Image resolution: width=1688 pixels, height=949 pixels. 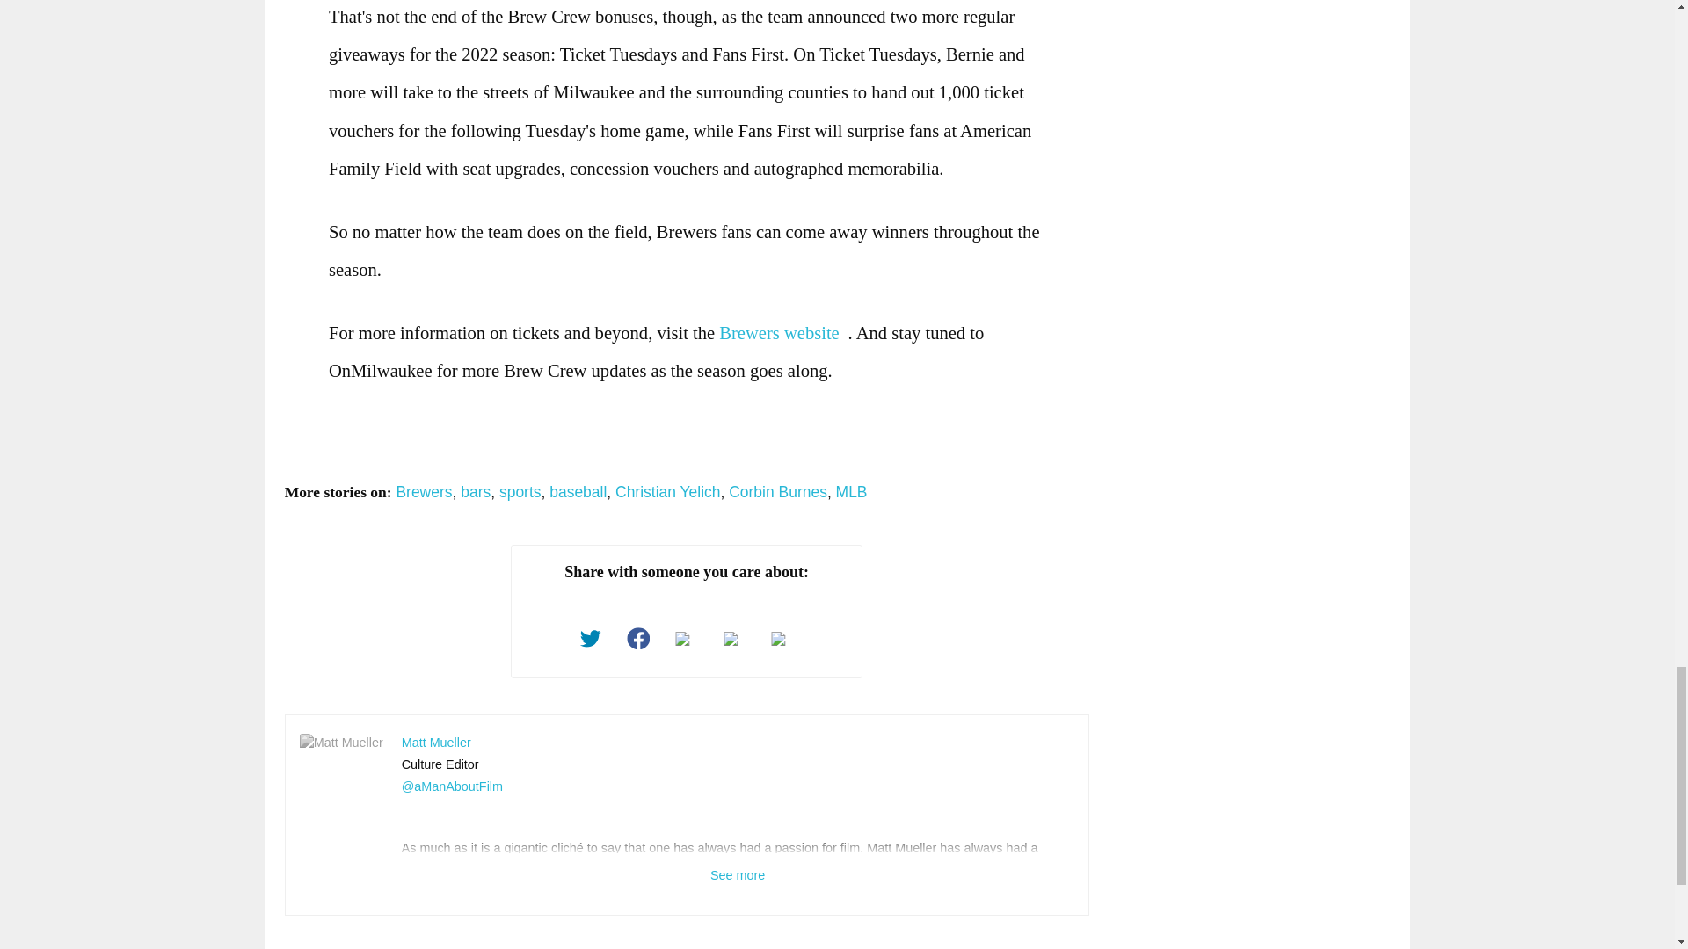 What do you see at coordinates (782, 332) in the screenshot?
I see `Brewers website` at bounding box center [782, 332].